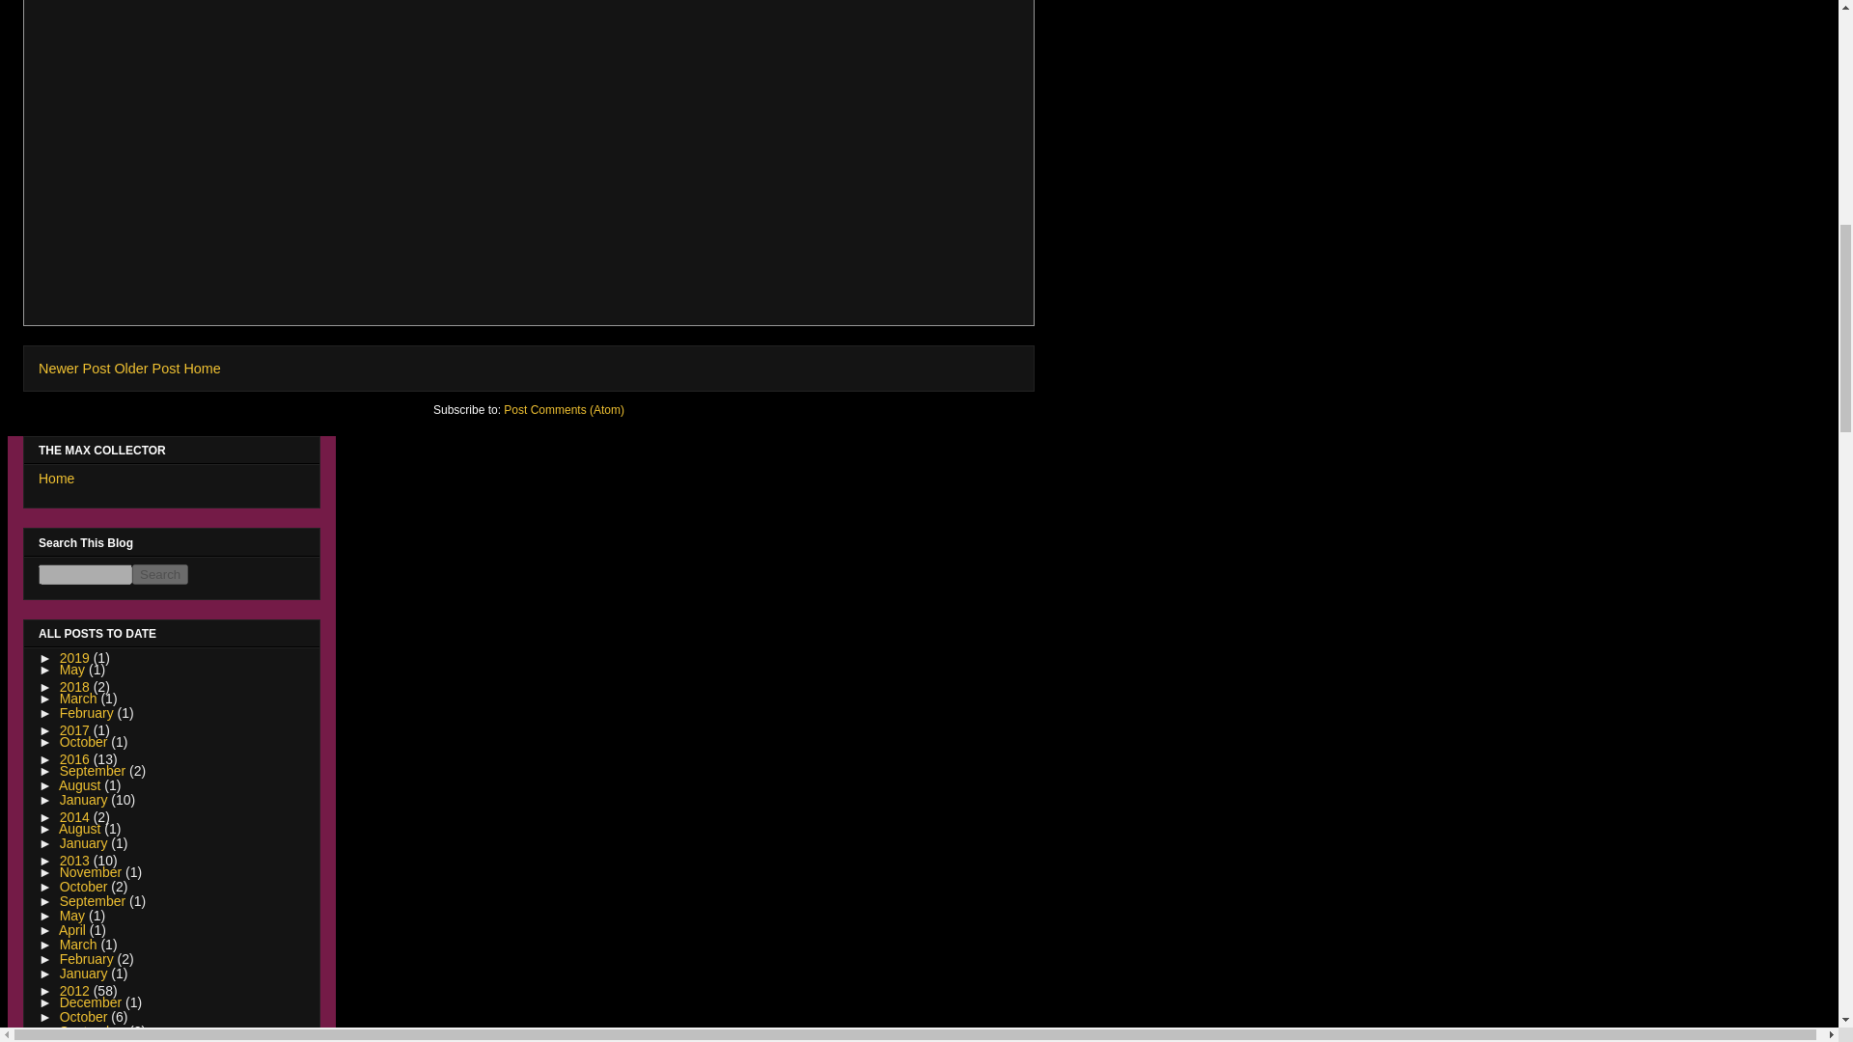 The height and width of the screenshot is (1042, 1853). What do you see at coordinates (160, 574) in the screenshot?
I see `search` at bounding box center [160, 574].